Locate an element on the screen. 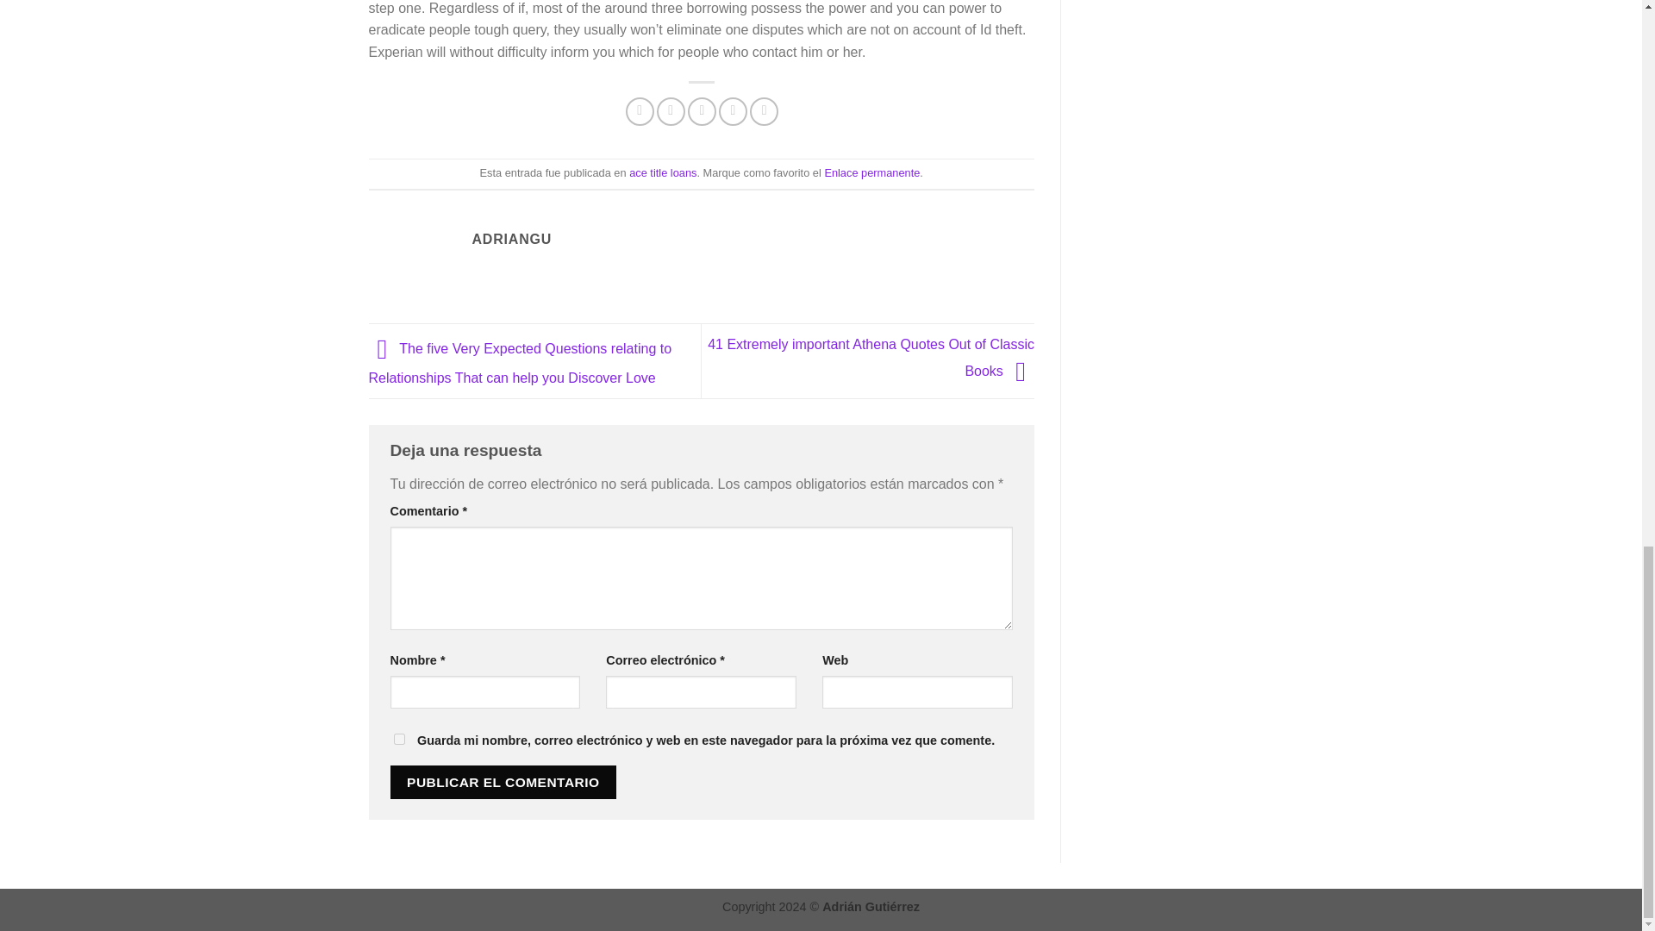  Compartir en LinkedIn is located at coordinates (764, 111).